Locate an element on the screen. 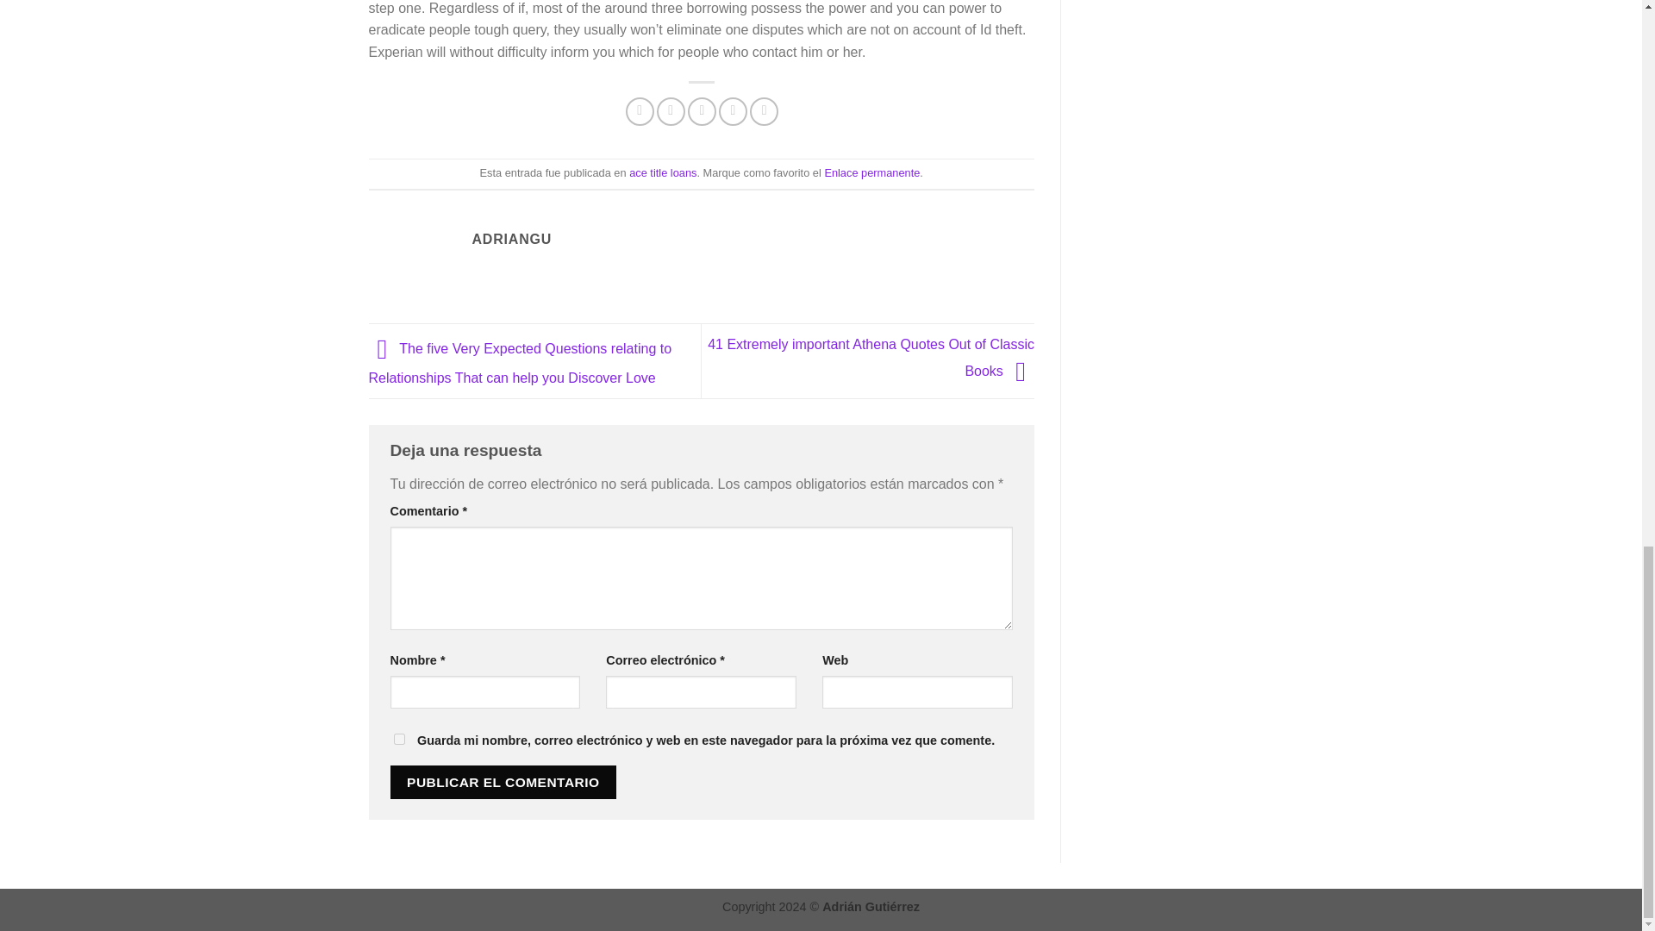  Compartir en LinkedIn is located at coordinates (764, 111).